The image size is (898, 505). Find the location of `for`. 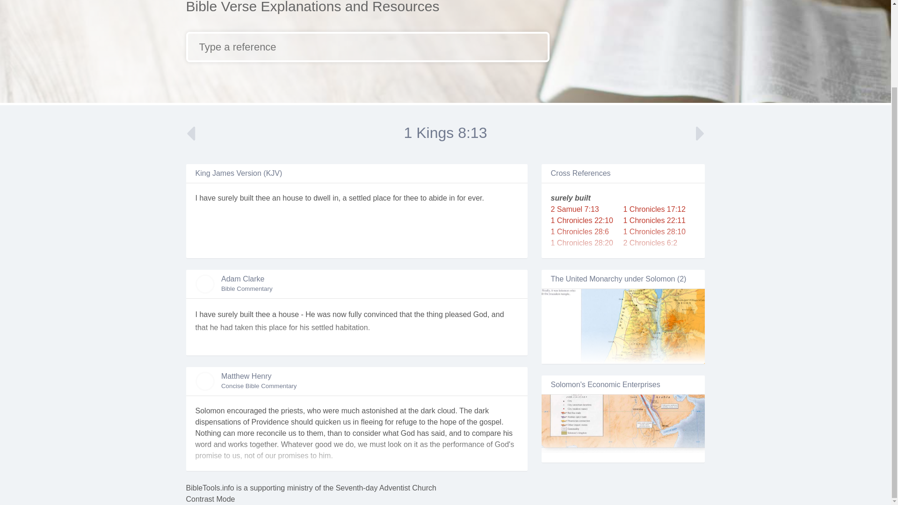

for is located at coordinates (461, 198).